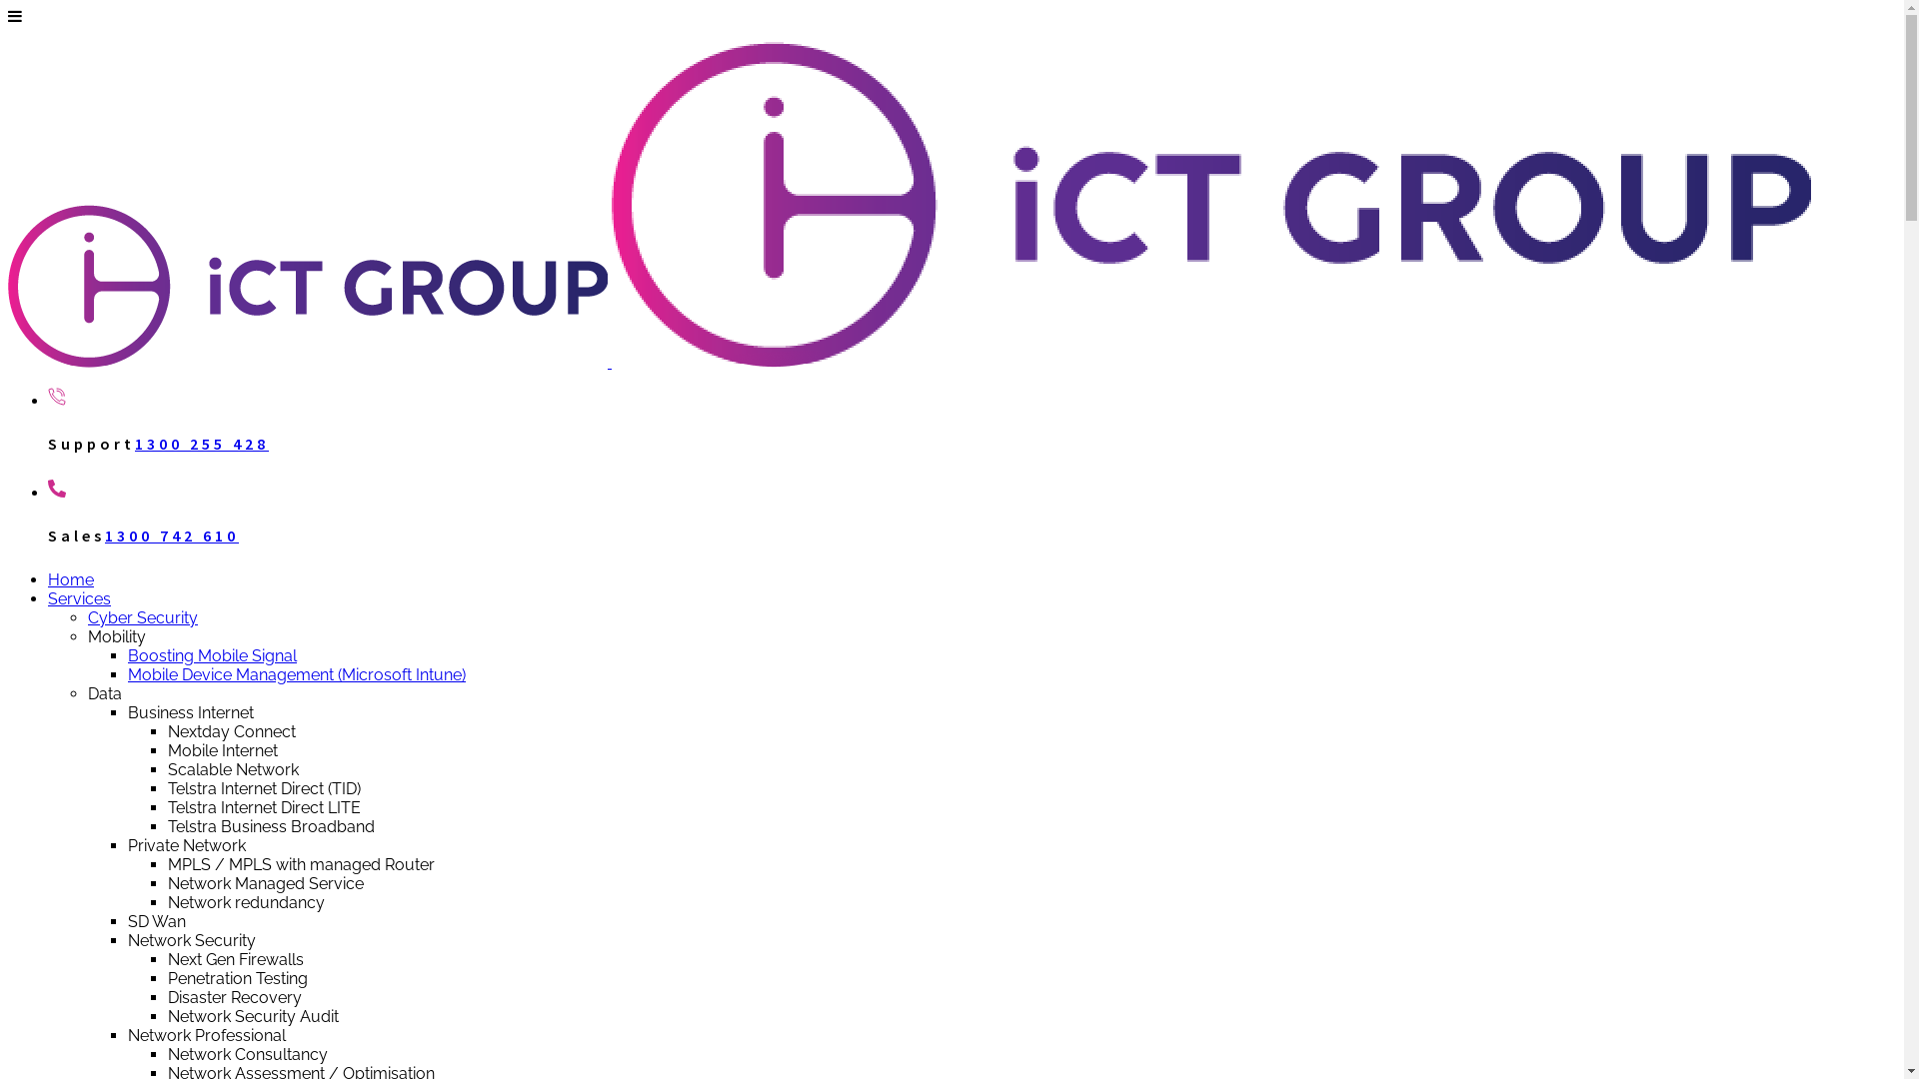  I want to click on Services, so click(80, 599).